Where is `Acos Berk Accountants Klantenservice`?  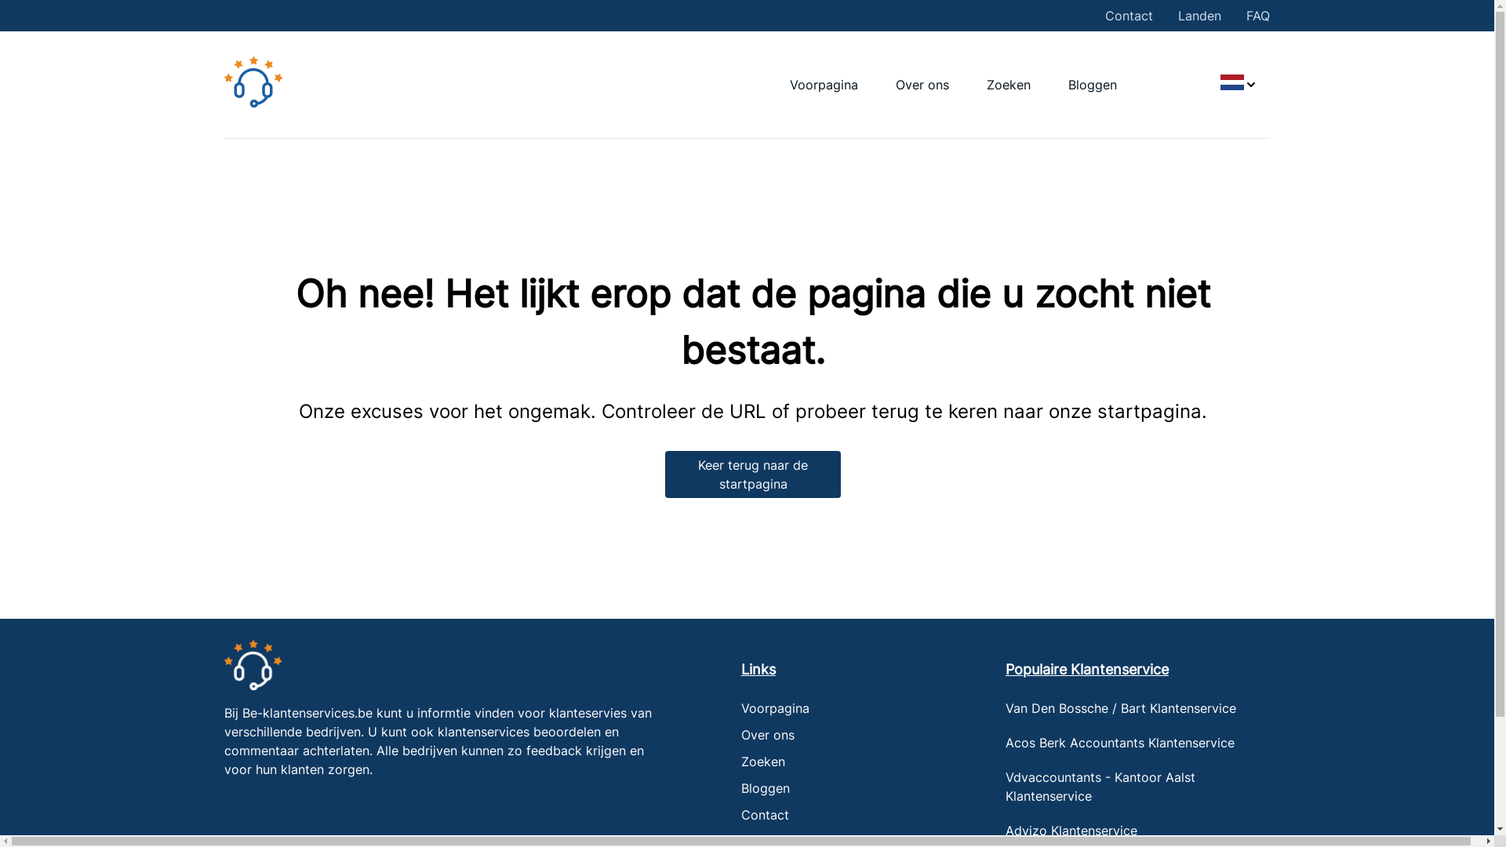
Acos Berk Accountants Klantenservice is located at coordinates (1137, 743).